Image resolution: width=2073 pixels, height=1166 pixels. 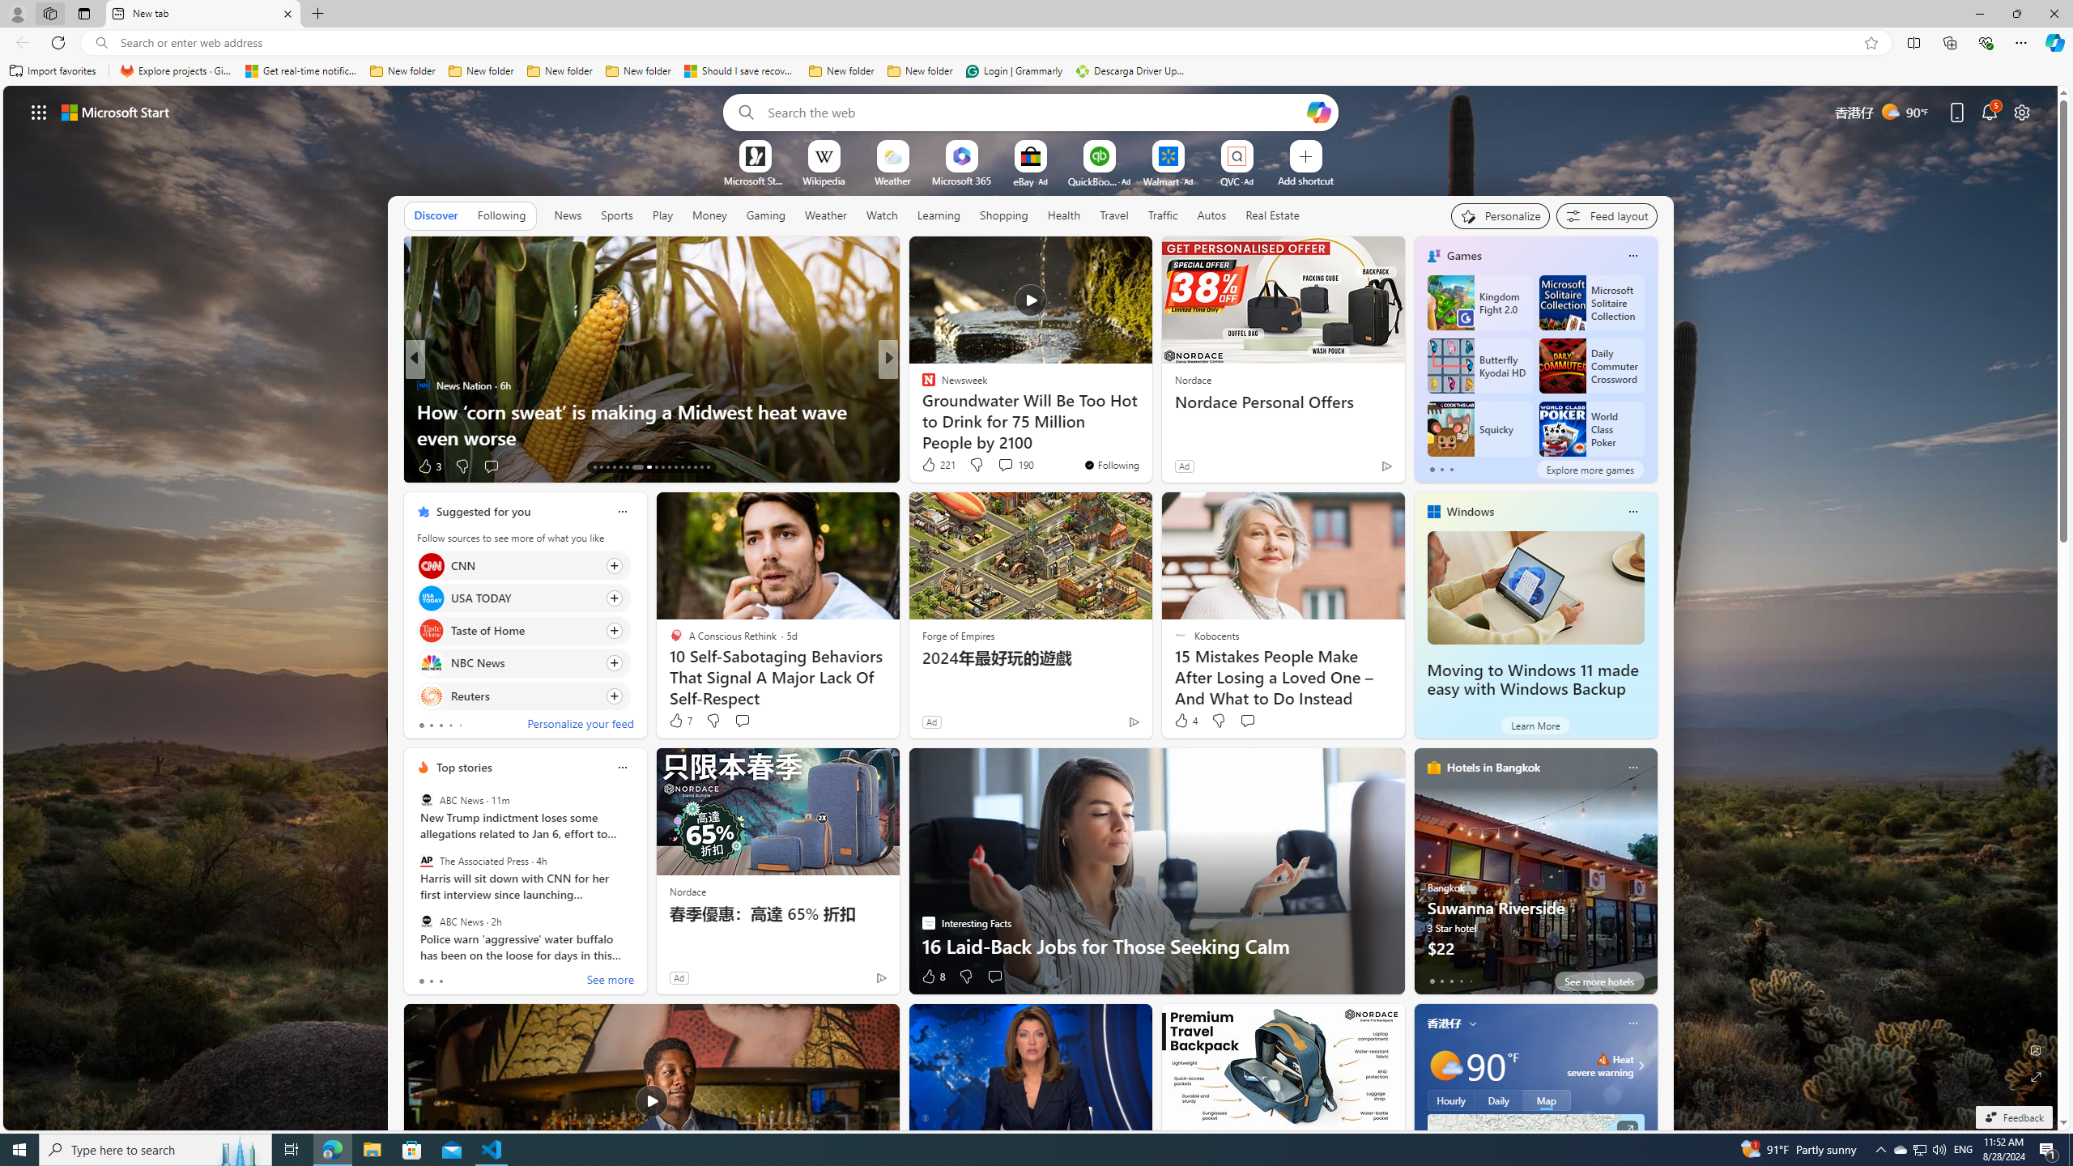 What do you see at coordinates (84, 13) in the screenshot?
I see `Tab actions menu` at bounding box center [84, 13].